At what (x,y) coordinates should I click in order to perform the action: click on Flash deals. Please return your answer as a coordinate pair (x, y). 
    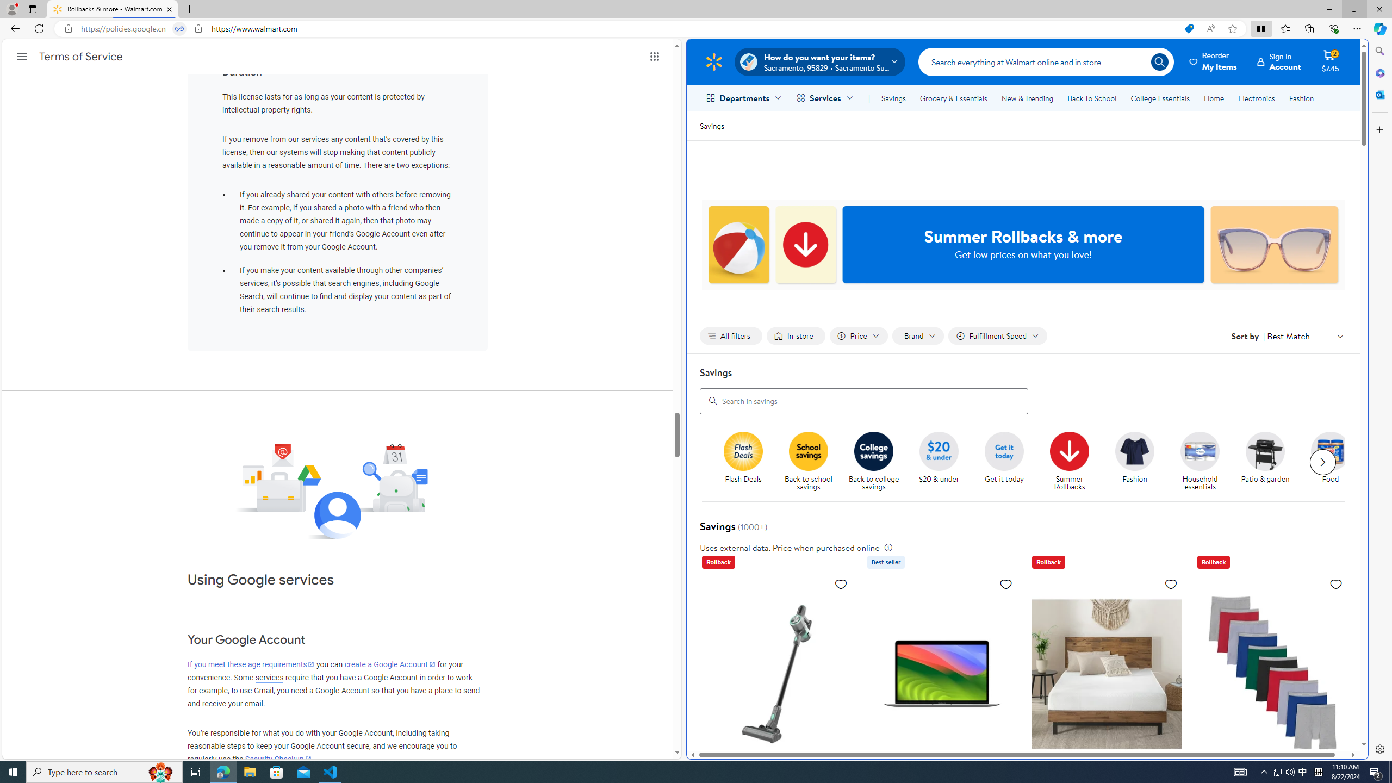
    Looking at the image, I should click on (743, 451).